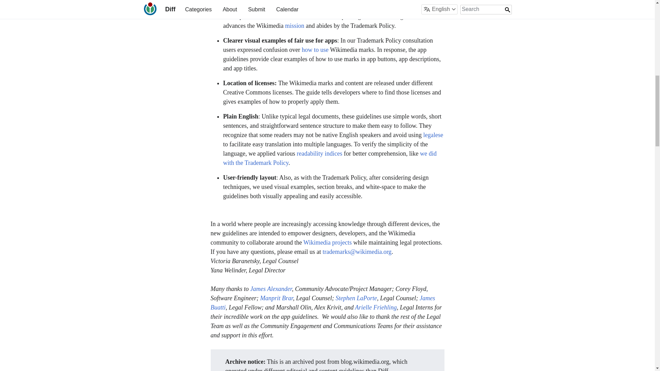 This screenshot has width=660, height=371. What do you see at coordinates (328, 243) in the screenshot?
I see `Wikimedia projects` at bounding box center [328, 243].